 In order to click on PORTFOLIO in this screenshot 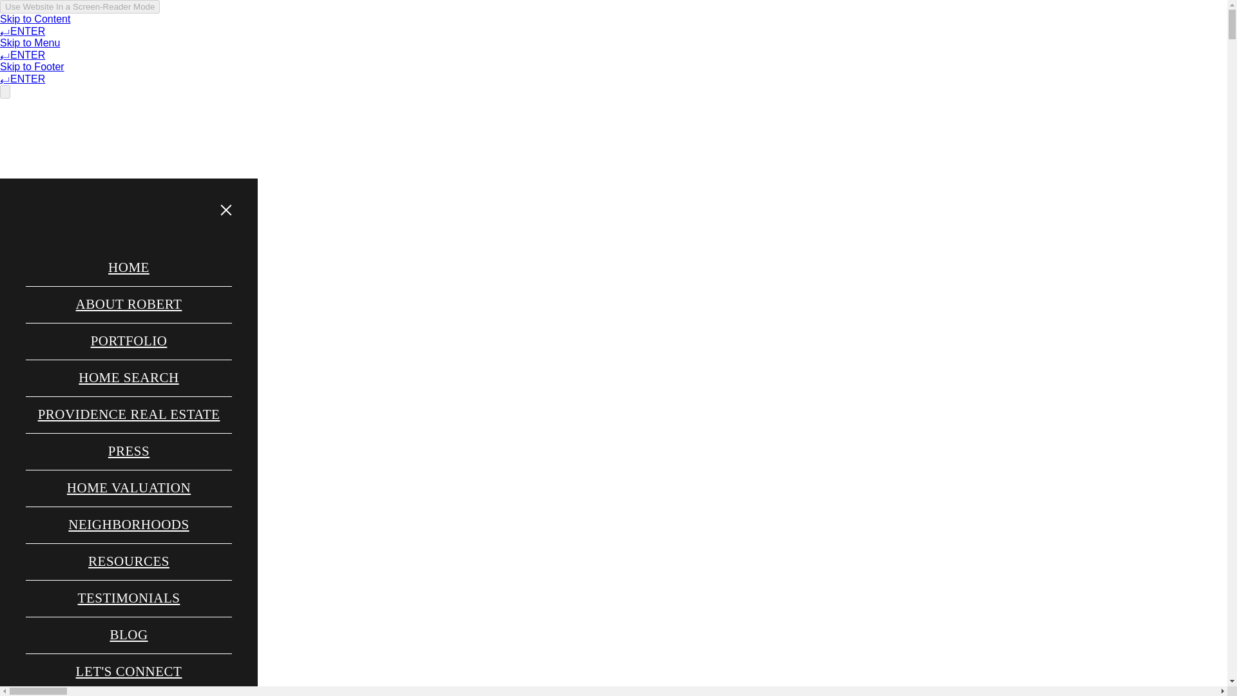, I will do `click(129, 342)`.